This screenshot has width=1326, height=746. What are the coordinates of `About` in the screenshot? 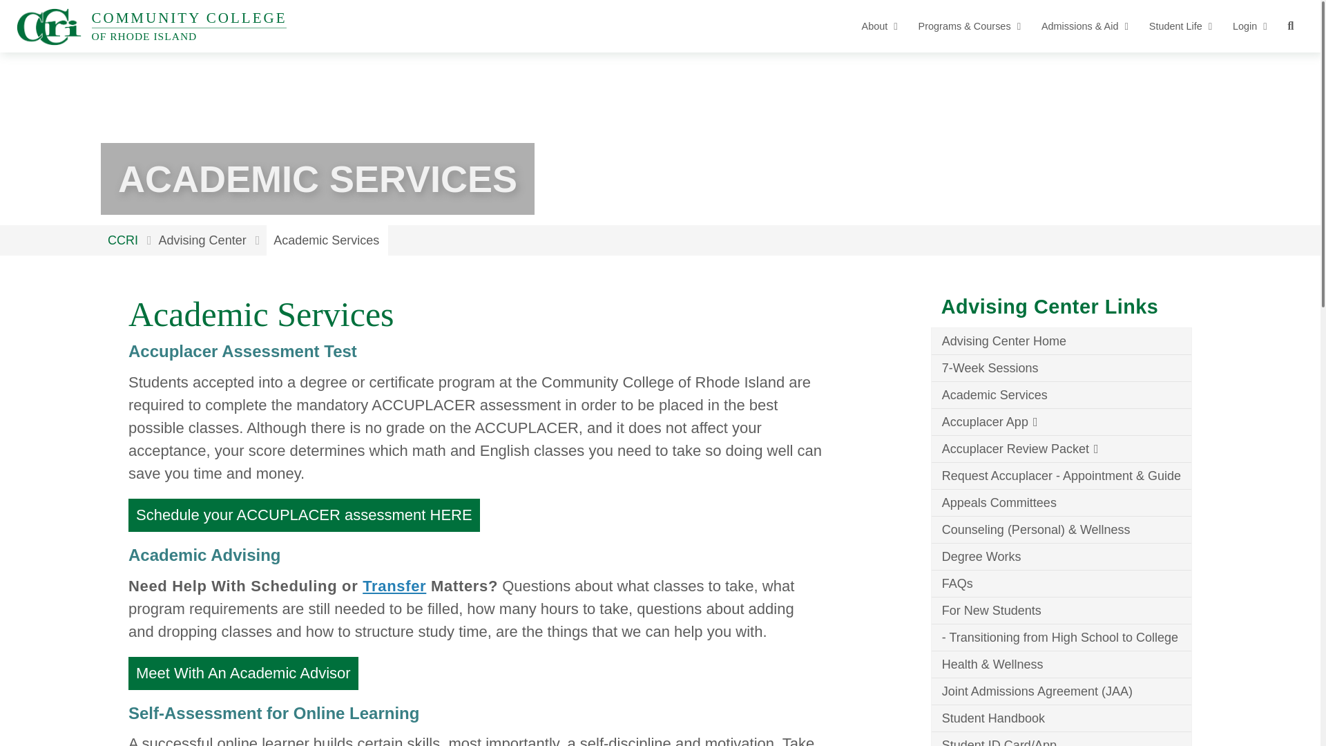 It's located at (243, 673).